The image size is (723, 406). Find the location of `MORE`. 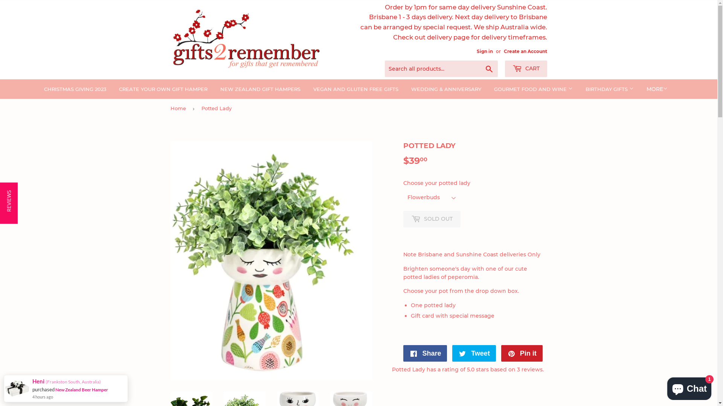

MORE is located at coordinates (657, 89).